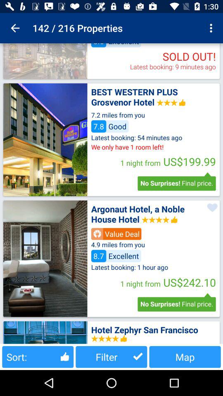 The image size is (223, 396). What do you see at coordinates (45, 61) in the screenshot?
I see `image of hotel` at bounding box center [45, 61].